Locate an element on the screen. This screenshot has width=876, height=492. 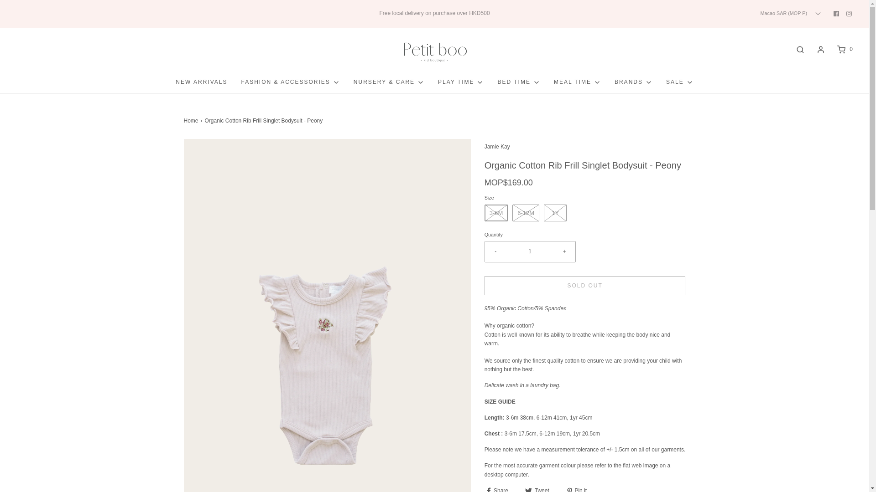
Instagram icon is located at coordinates (849, 13).